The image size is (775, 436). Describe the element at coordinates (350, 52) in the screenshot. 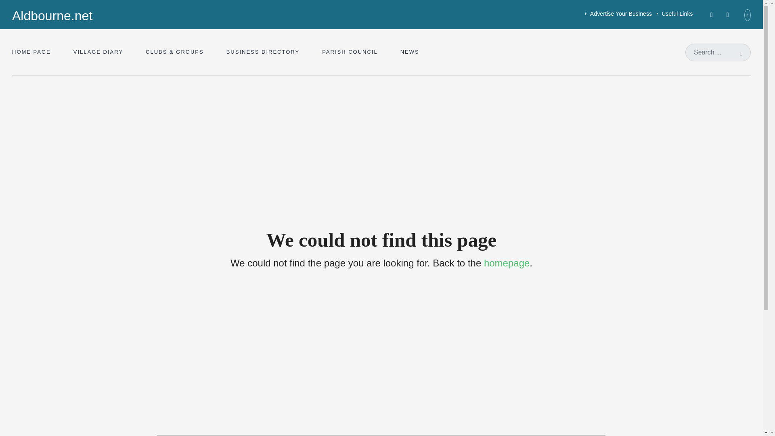

I see `PARISH COUNCIL` at that location.